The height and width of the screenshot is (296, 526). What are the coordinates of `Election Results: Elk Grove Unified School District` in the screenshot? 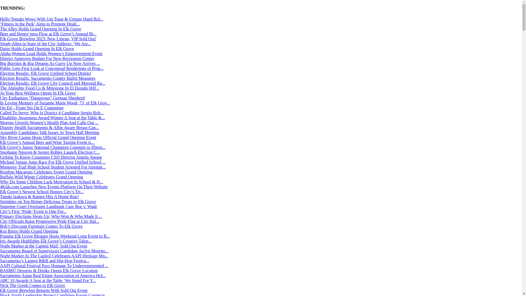 It's located at (45, 73).